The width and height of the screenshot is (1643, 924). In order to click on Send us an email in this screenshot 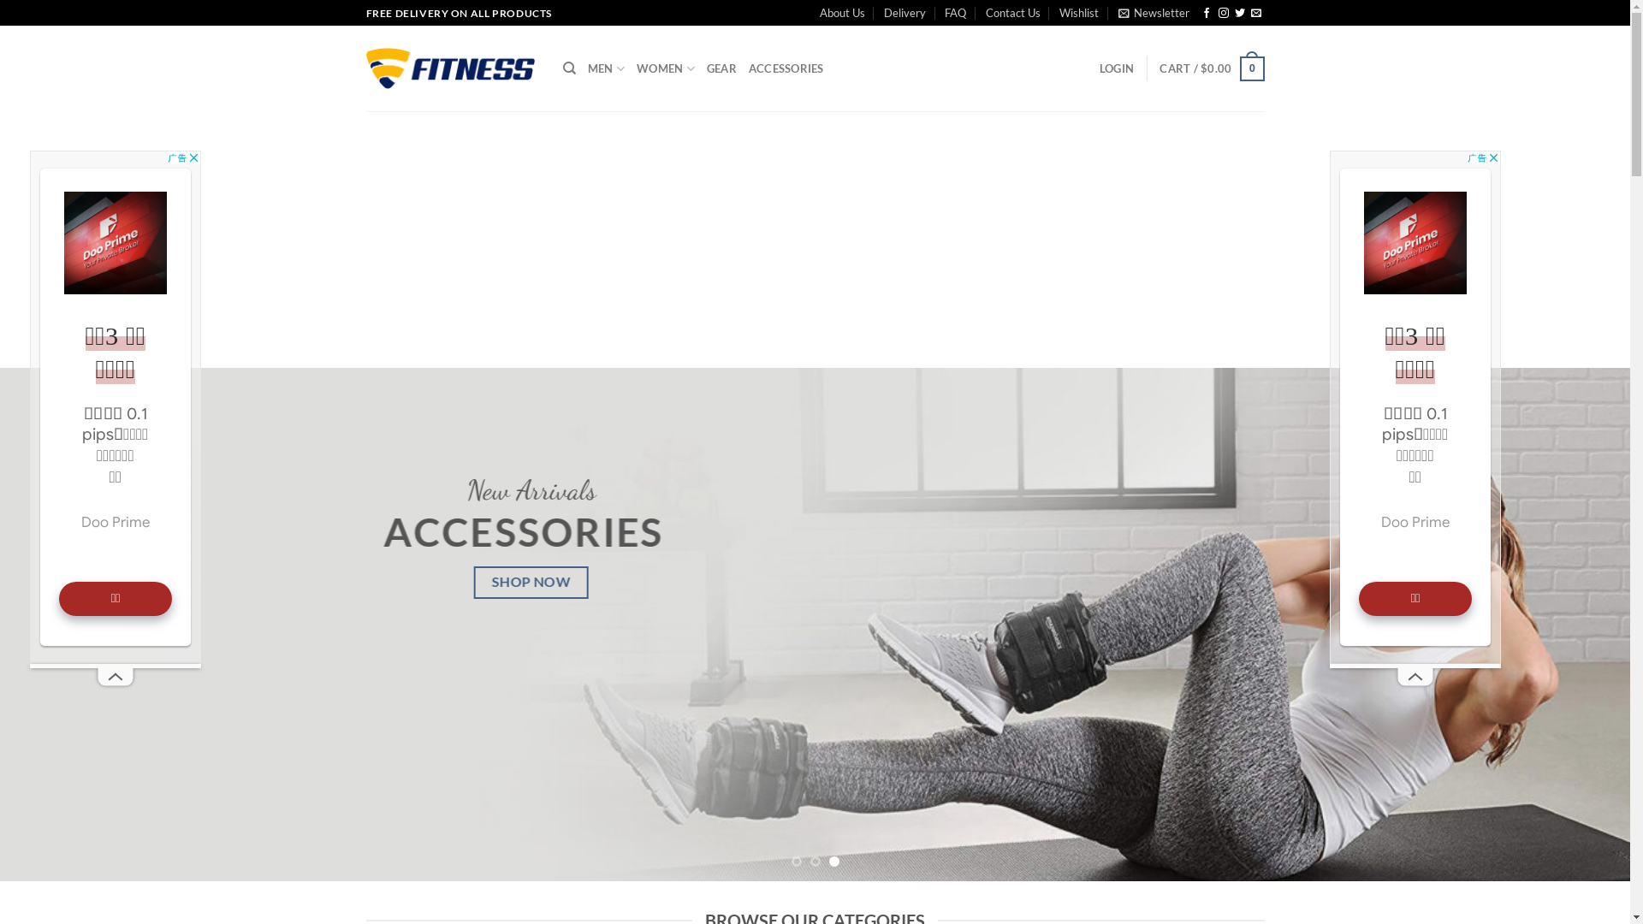, I will do `click(1256, 14)`.